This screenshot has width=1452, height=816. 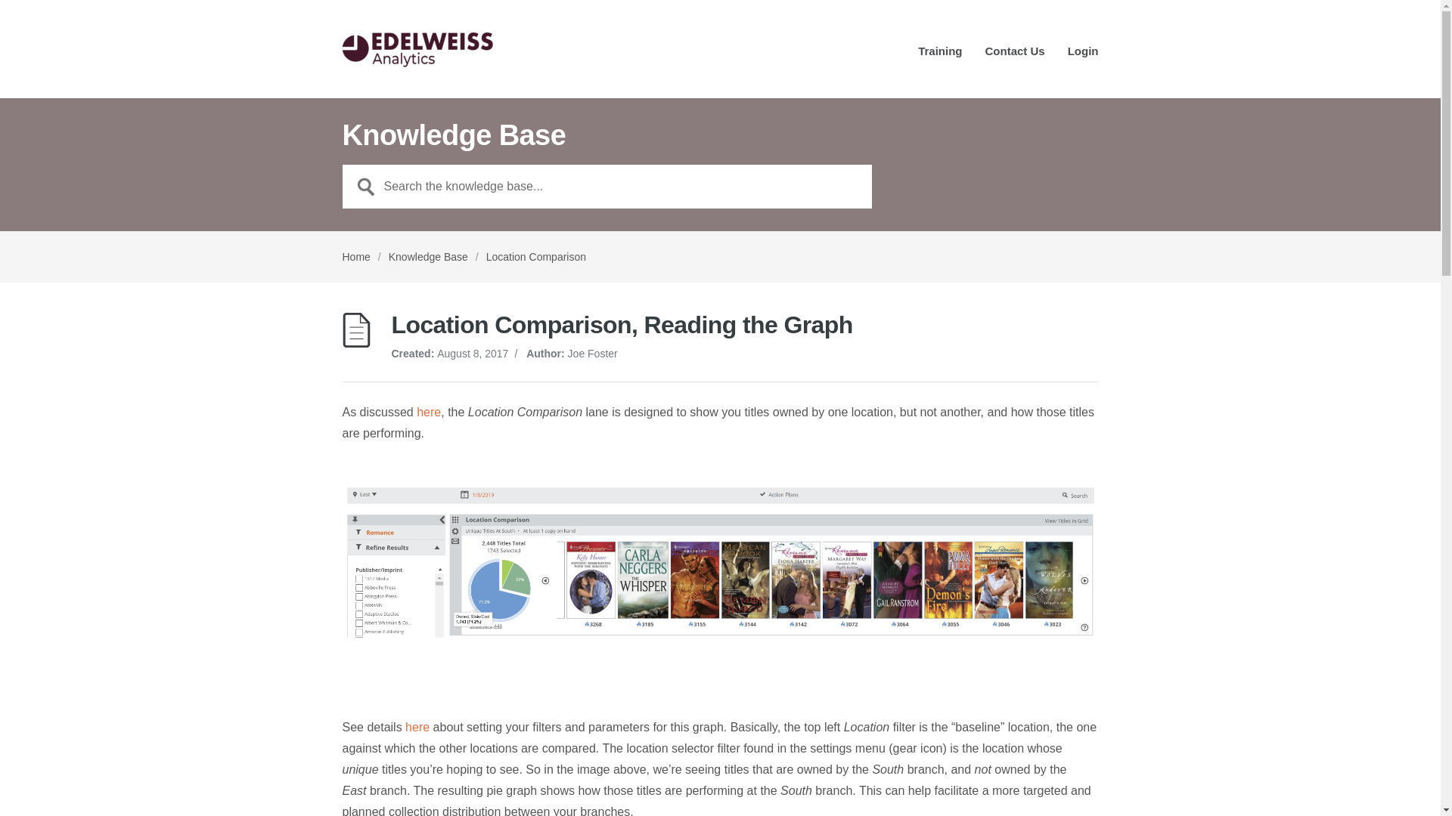 What do you see at coordinates (1013, 56) in the screenshot?
I see `Contact Us` at bounding box center [1013, 56].